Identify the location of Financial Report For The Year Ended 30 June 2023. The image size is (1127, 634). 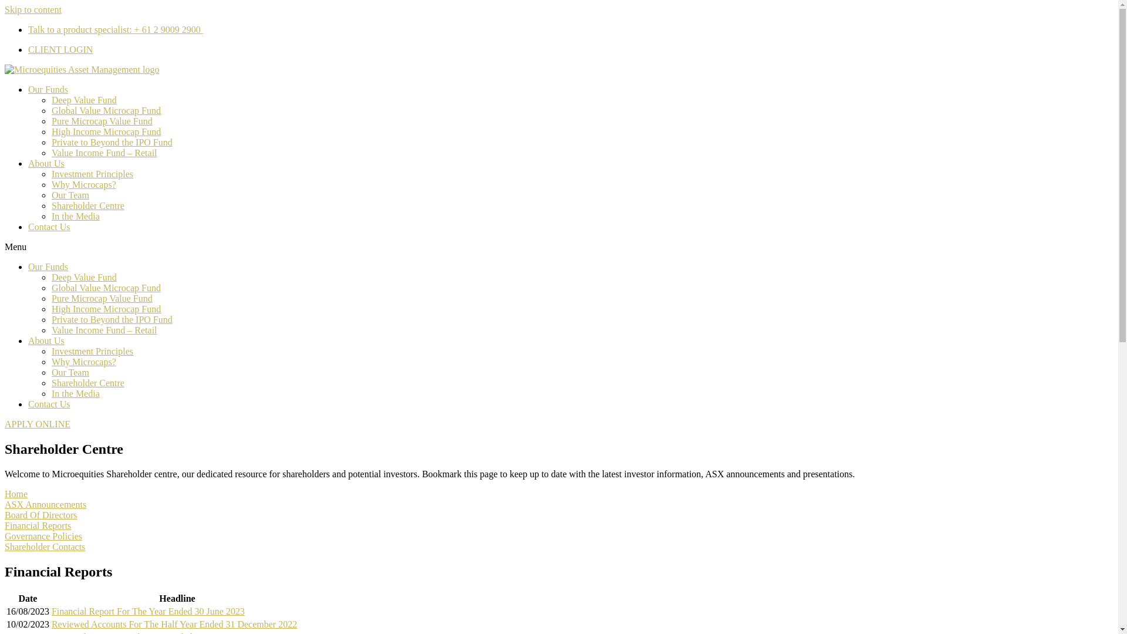
(151, 612).